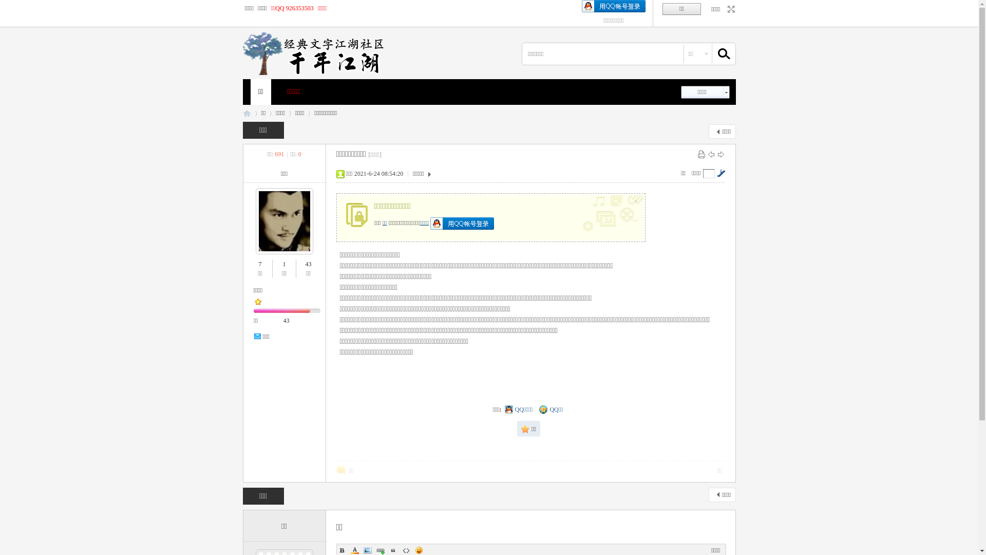 This screenshot has width=986, height=555. I want to click on 43, so click(308, 264).